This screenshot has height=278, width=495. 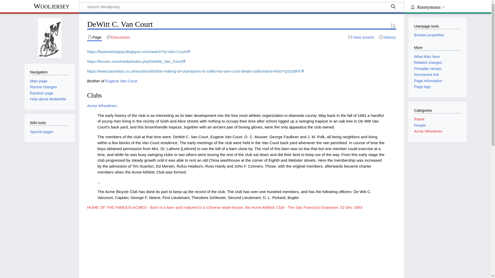 What do you see at coordinates (393, 7) in the screenshot?
I see `Search the pages for this text` at bounding box center [393, 7].